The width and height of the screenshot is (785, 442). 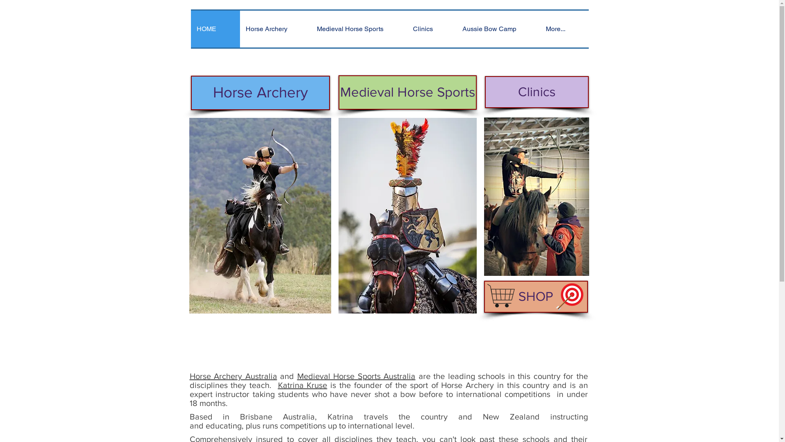 What do you see at coordinates (583, 26) in the screenshot?
I see `0` at bounding box center [583, 26].